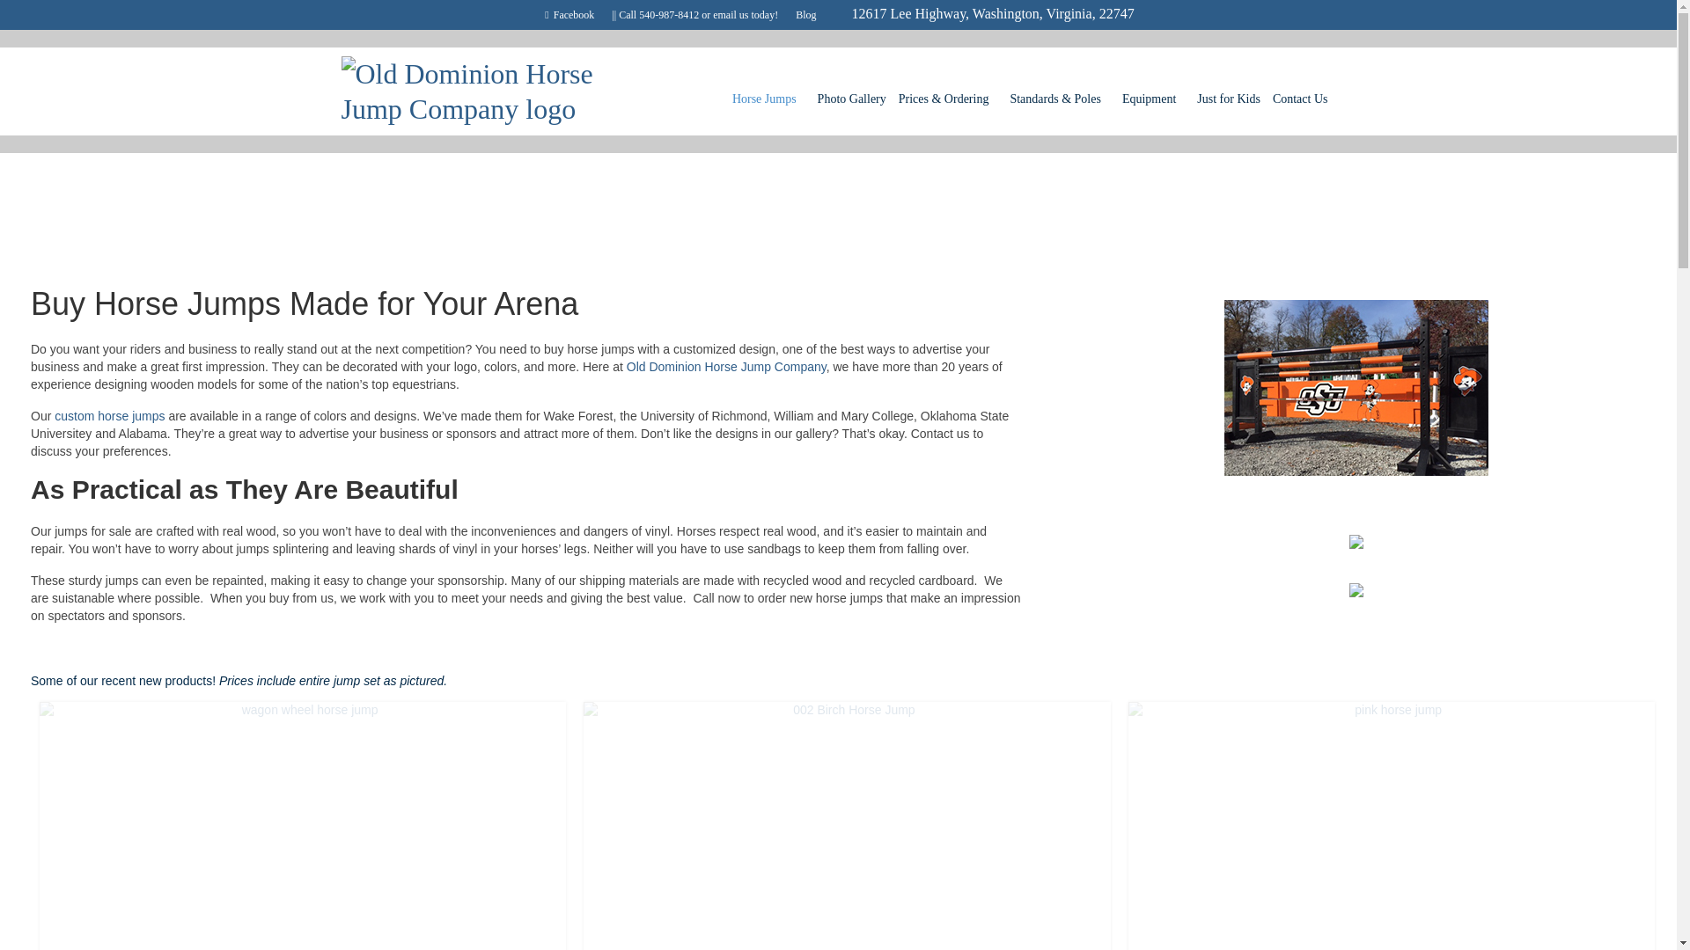 The image size is (1690, 950). What do you see at coordinates (490, 91) in the screenshot?
I see `Old Dominion Horse Jump Company` at bounding box center [490, 91].